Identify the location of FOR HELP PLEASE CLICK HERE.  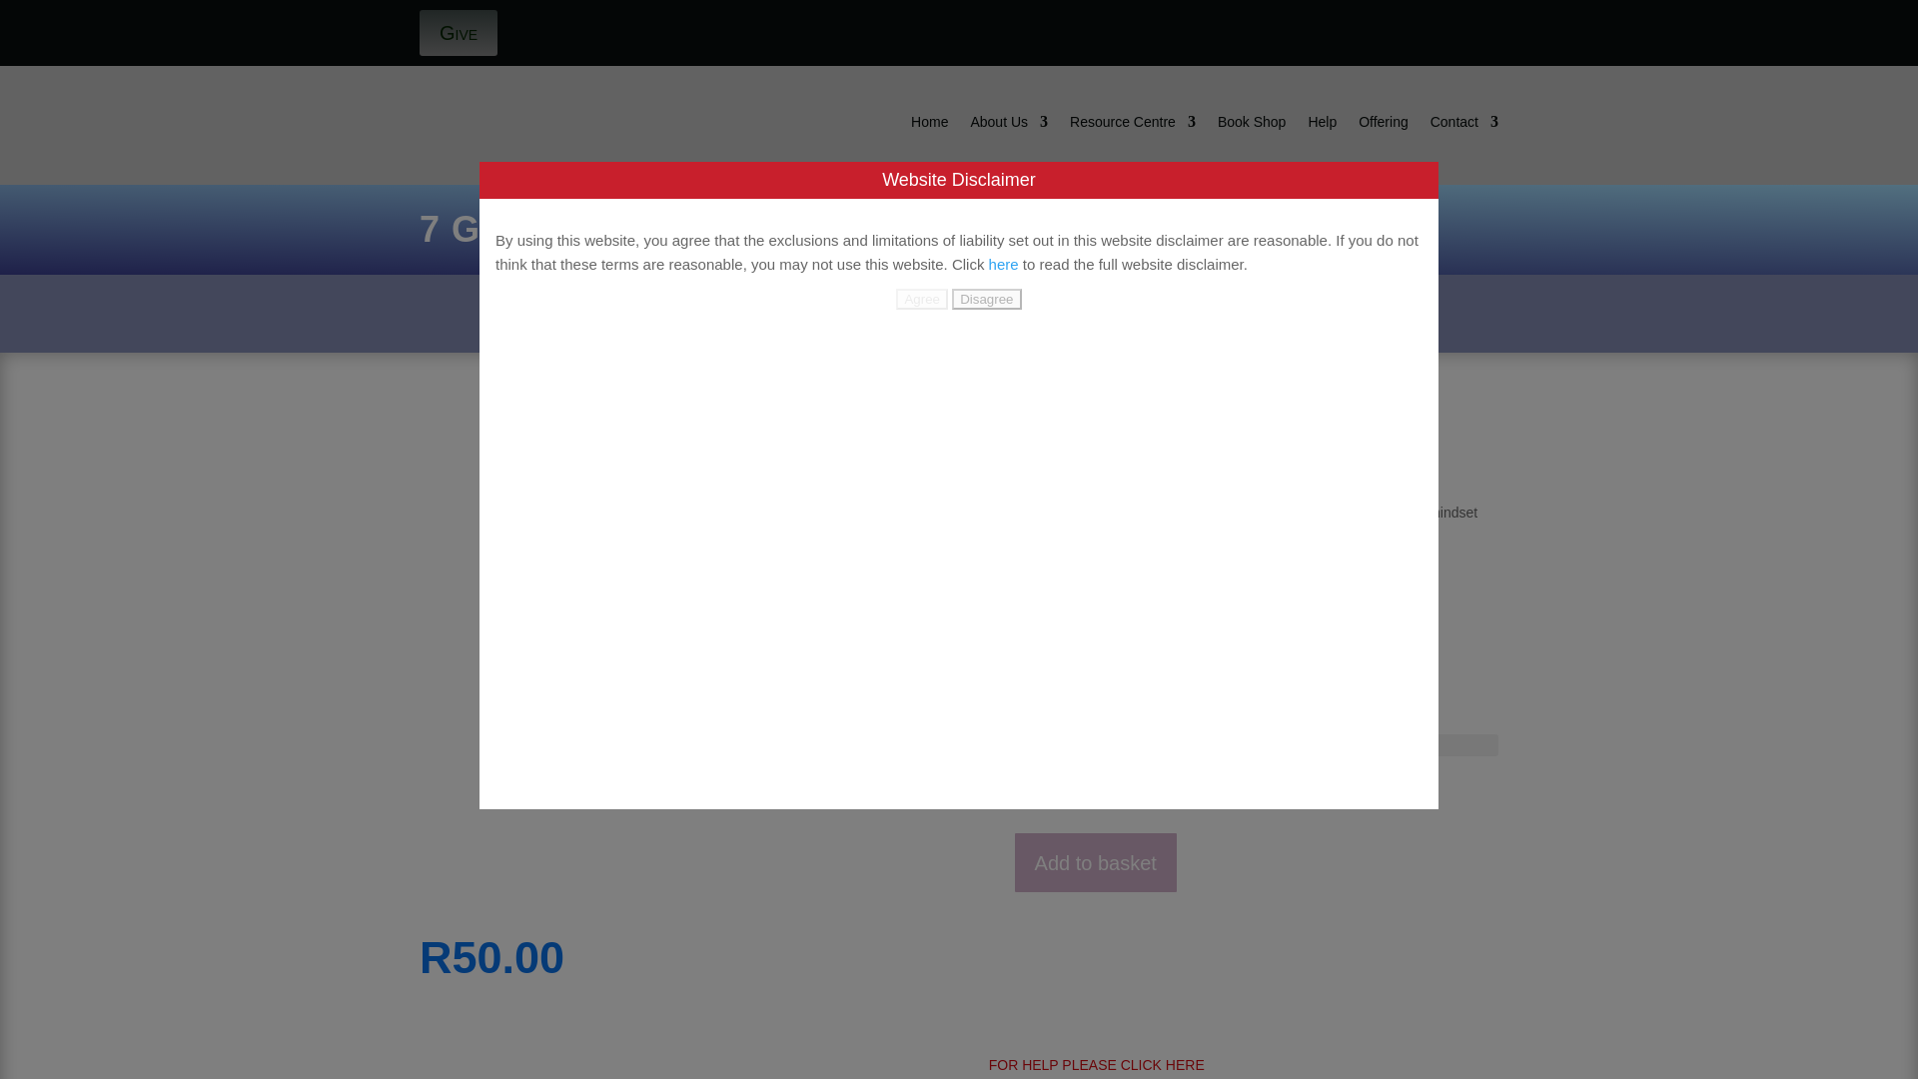
(1097, 1065).